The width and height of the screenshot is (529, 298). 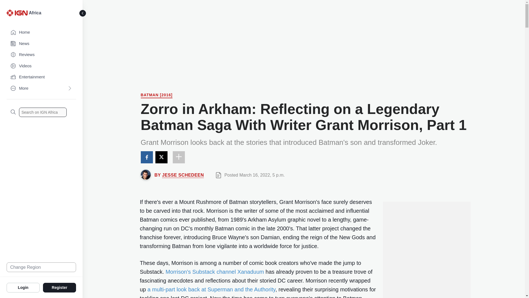 What do you see at coordinates (60, 287) in the screenshot?
I see `Register` at bounding box center [60, 287].